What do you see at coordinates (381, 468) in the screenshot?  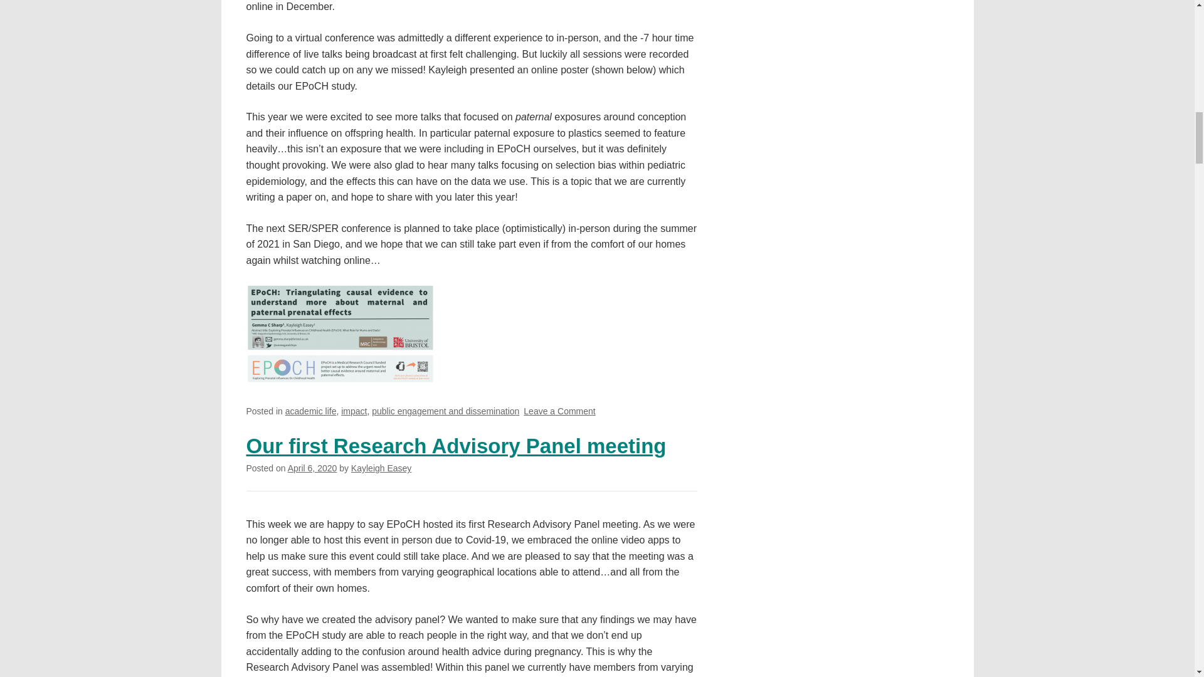 I see `Kayleigh Easey` at bounding box center [381, 468].